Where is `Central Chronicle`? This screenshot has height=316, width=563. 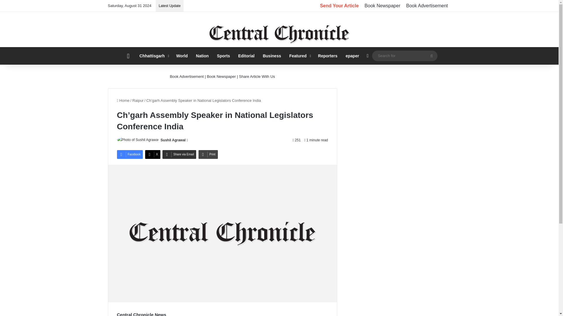
Central Chronicle is located at coordinates (279, 34).